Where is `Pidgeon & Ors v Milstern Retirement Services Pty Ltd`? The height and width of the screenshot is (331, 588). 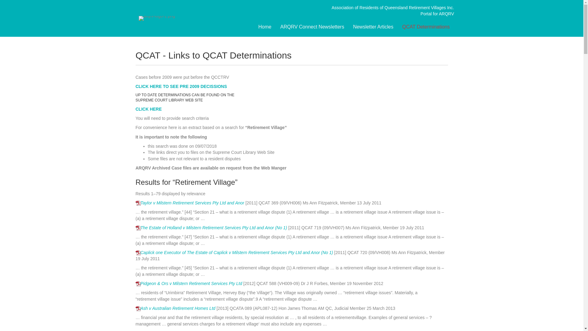 Pidgeon & Ors v Milstern Retirement Services Pty Ltd is located at coordinates (191, 283).